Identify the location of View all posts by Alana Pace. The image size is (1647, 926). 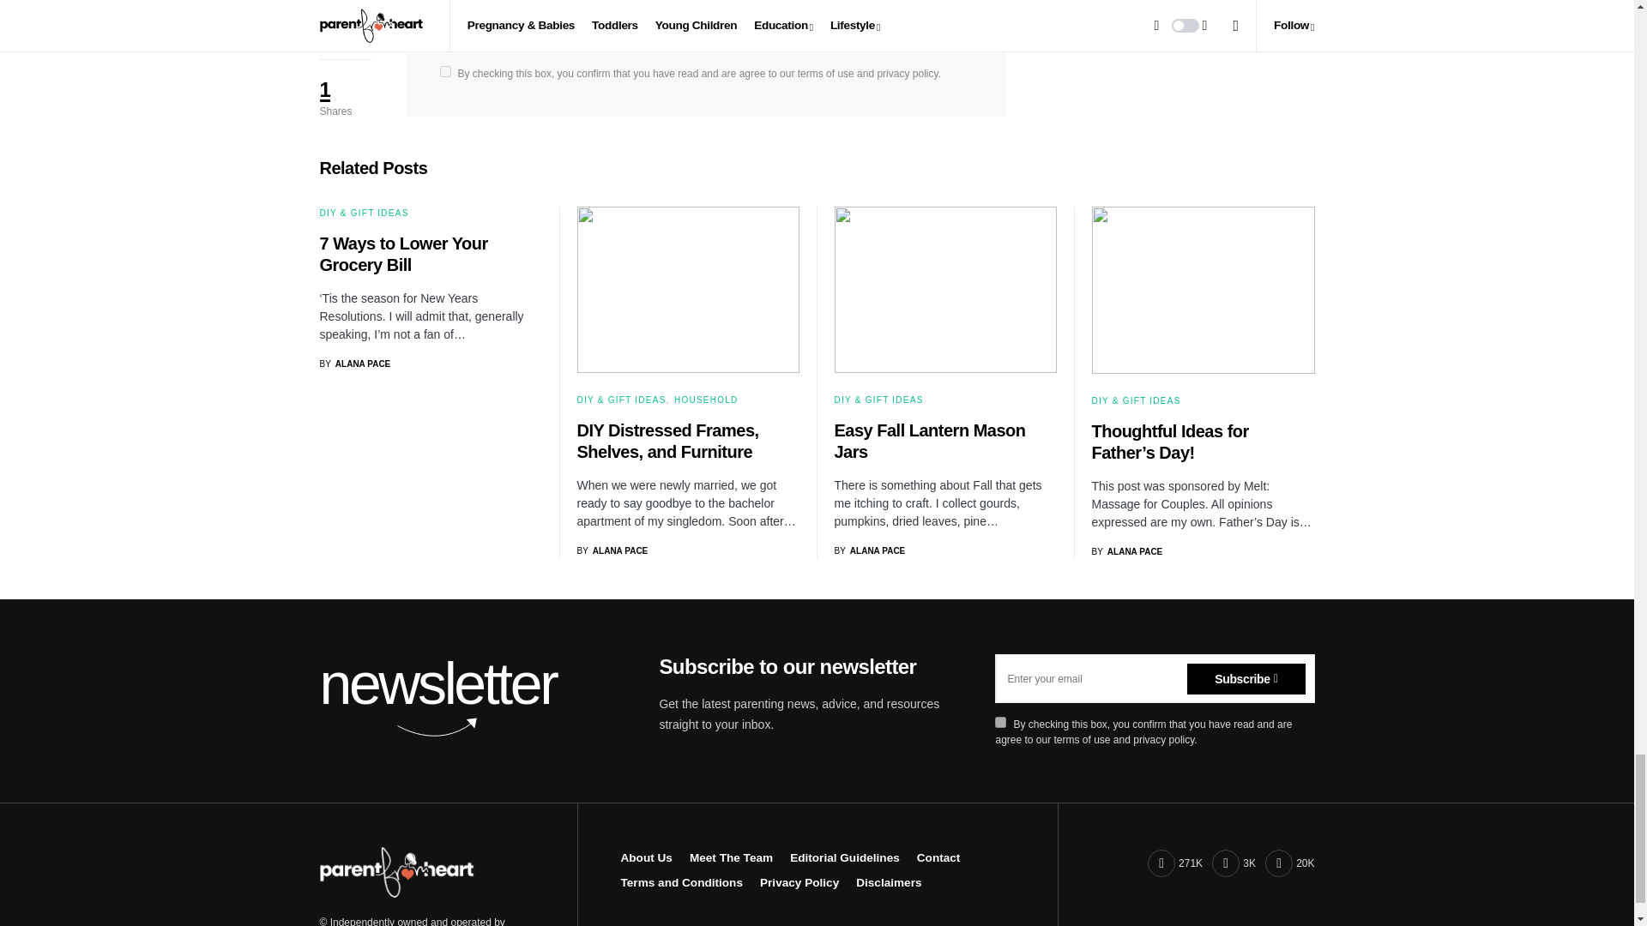
(612, 550).